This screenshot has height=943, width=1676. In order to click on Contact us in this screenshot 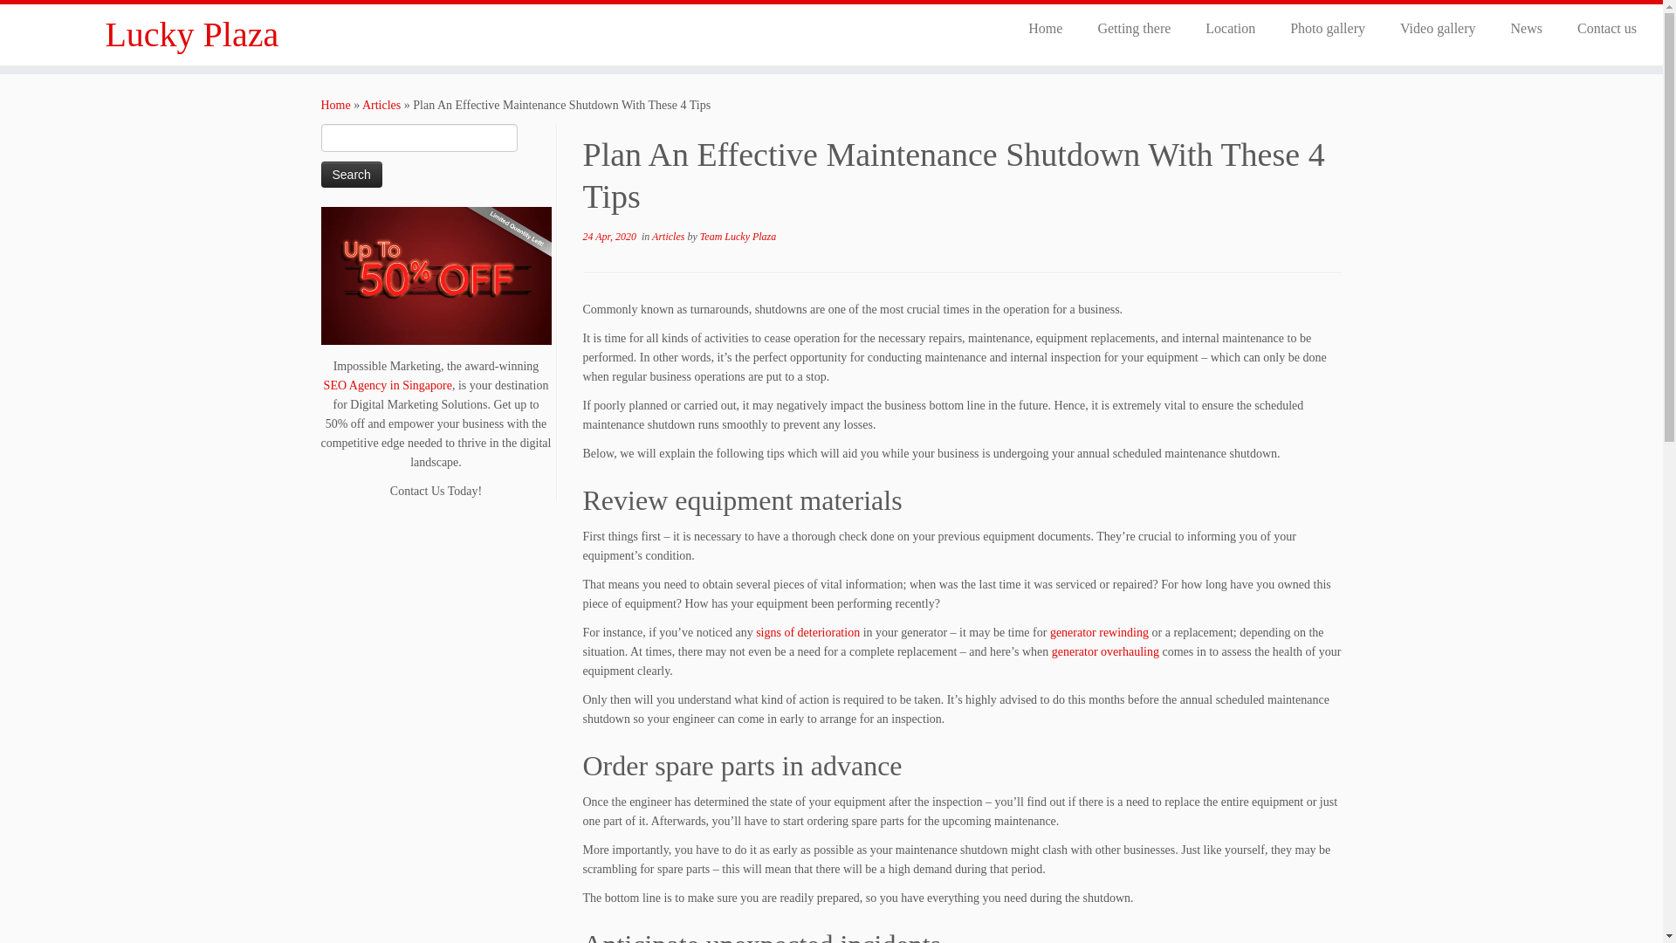, I will do `click(1598, 28)`.